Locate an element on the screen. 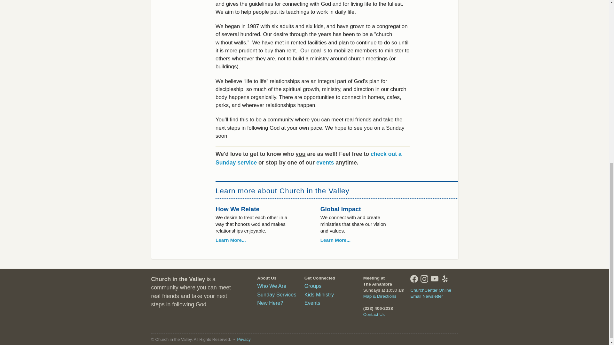 The image size is (614, 345). Contact Us is located at coordinates (374, 314).